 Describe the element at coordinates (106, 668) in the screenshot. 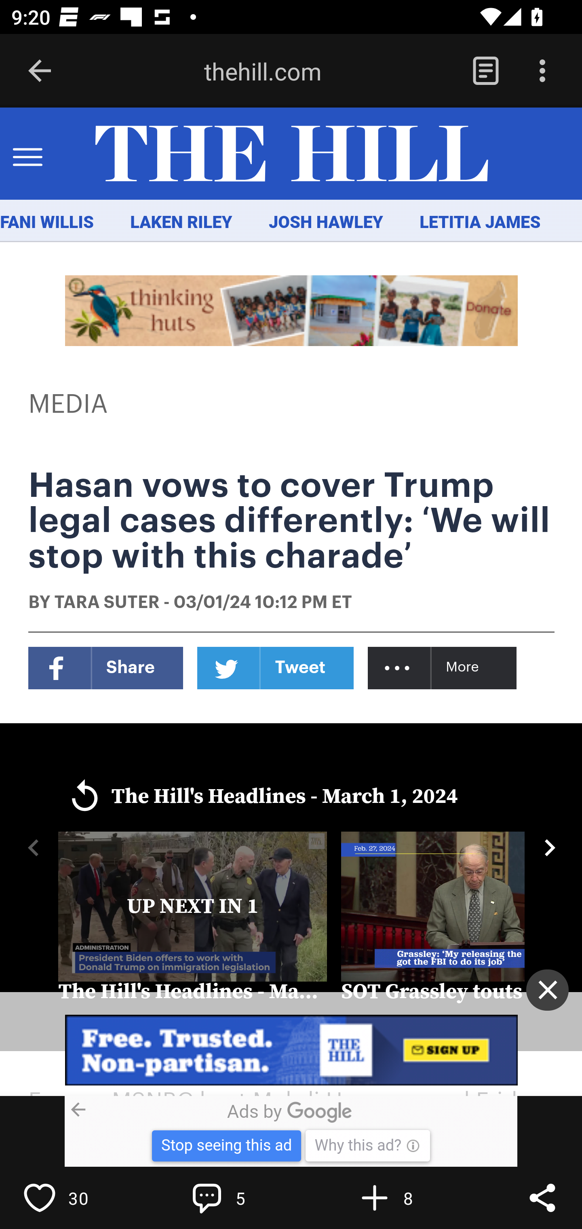

I see `Facebook Share Facebook Share` at that location.